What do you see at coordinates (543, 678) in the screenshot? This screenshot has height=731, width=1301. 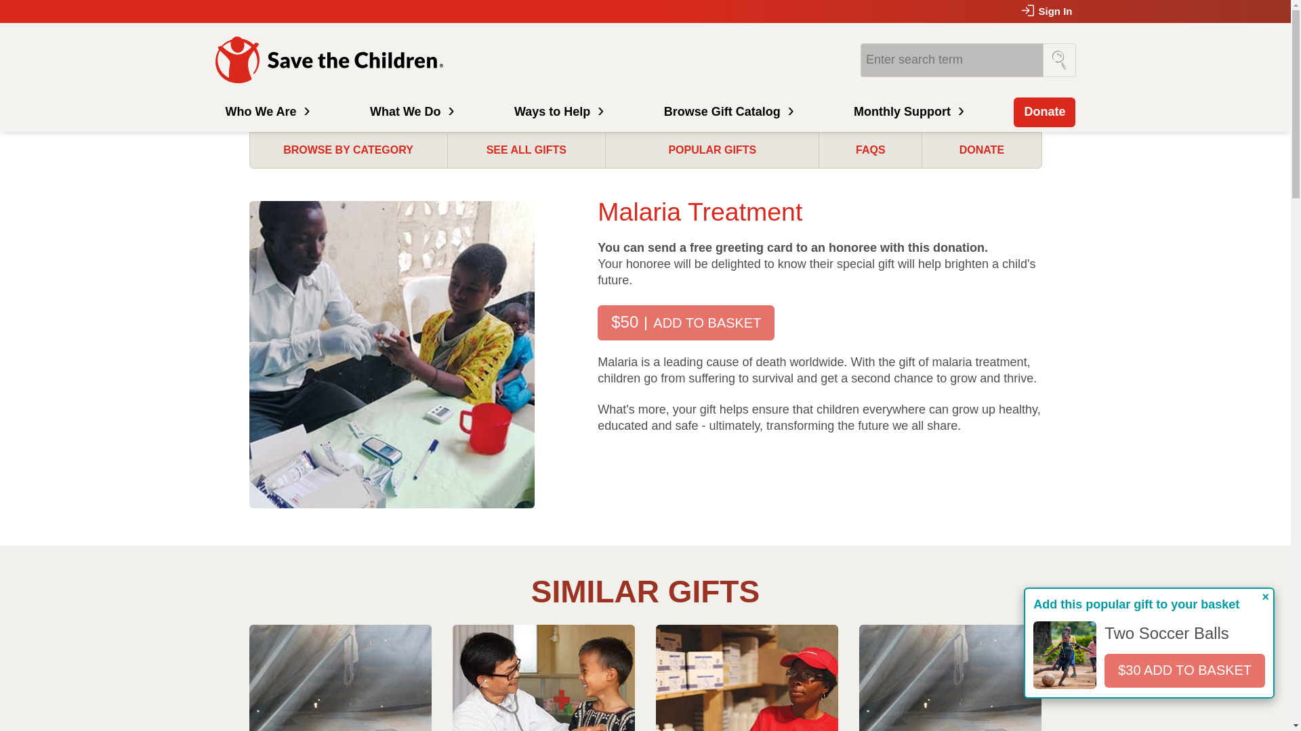 I see `Click here for more information about Medical Care` at bounding box center [543, 678].